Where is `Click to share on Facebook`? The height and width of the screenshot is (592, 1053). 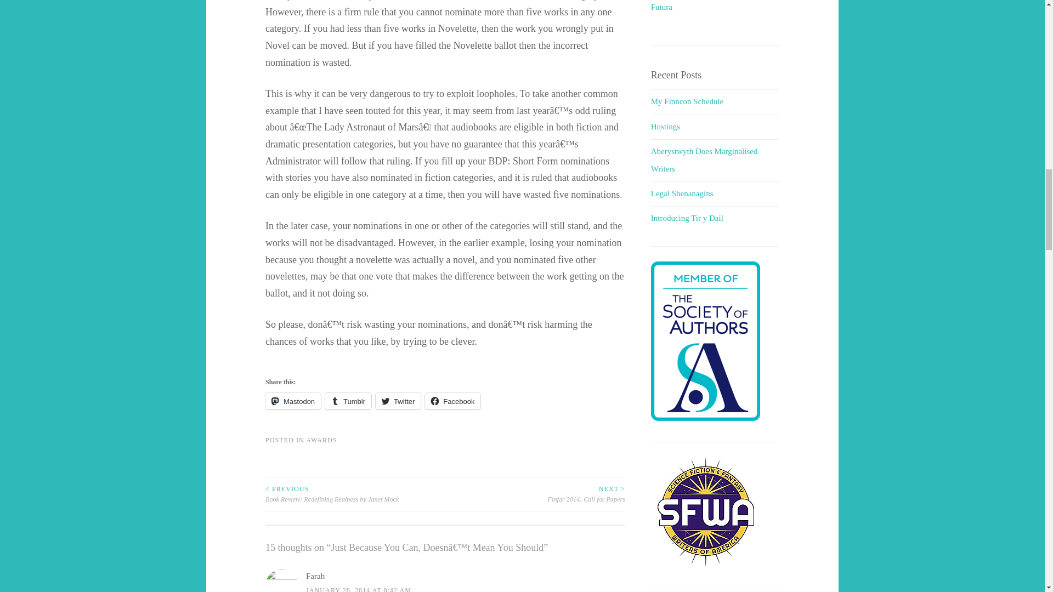 Click to share on Facebook is located at coordinates (452, 401).